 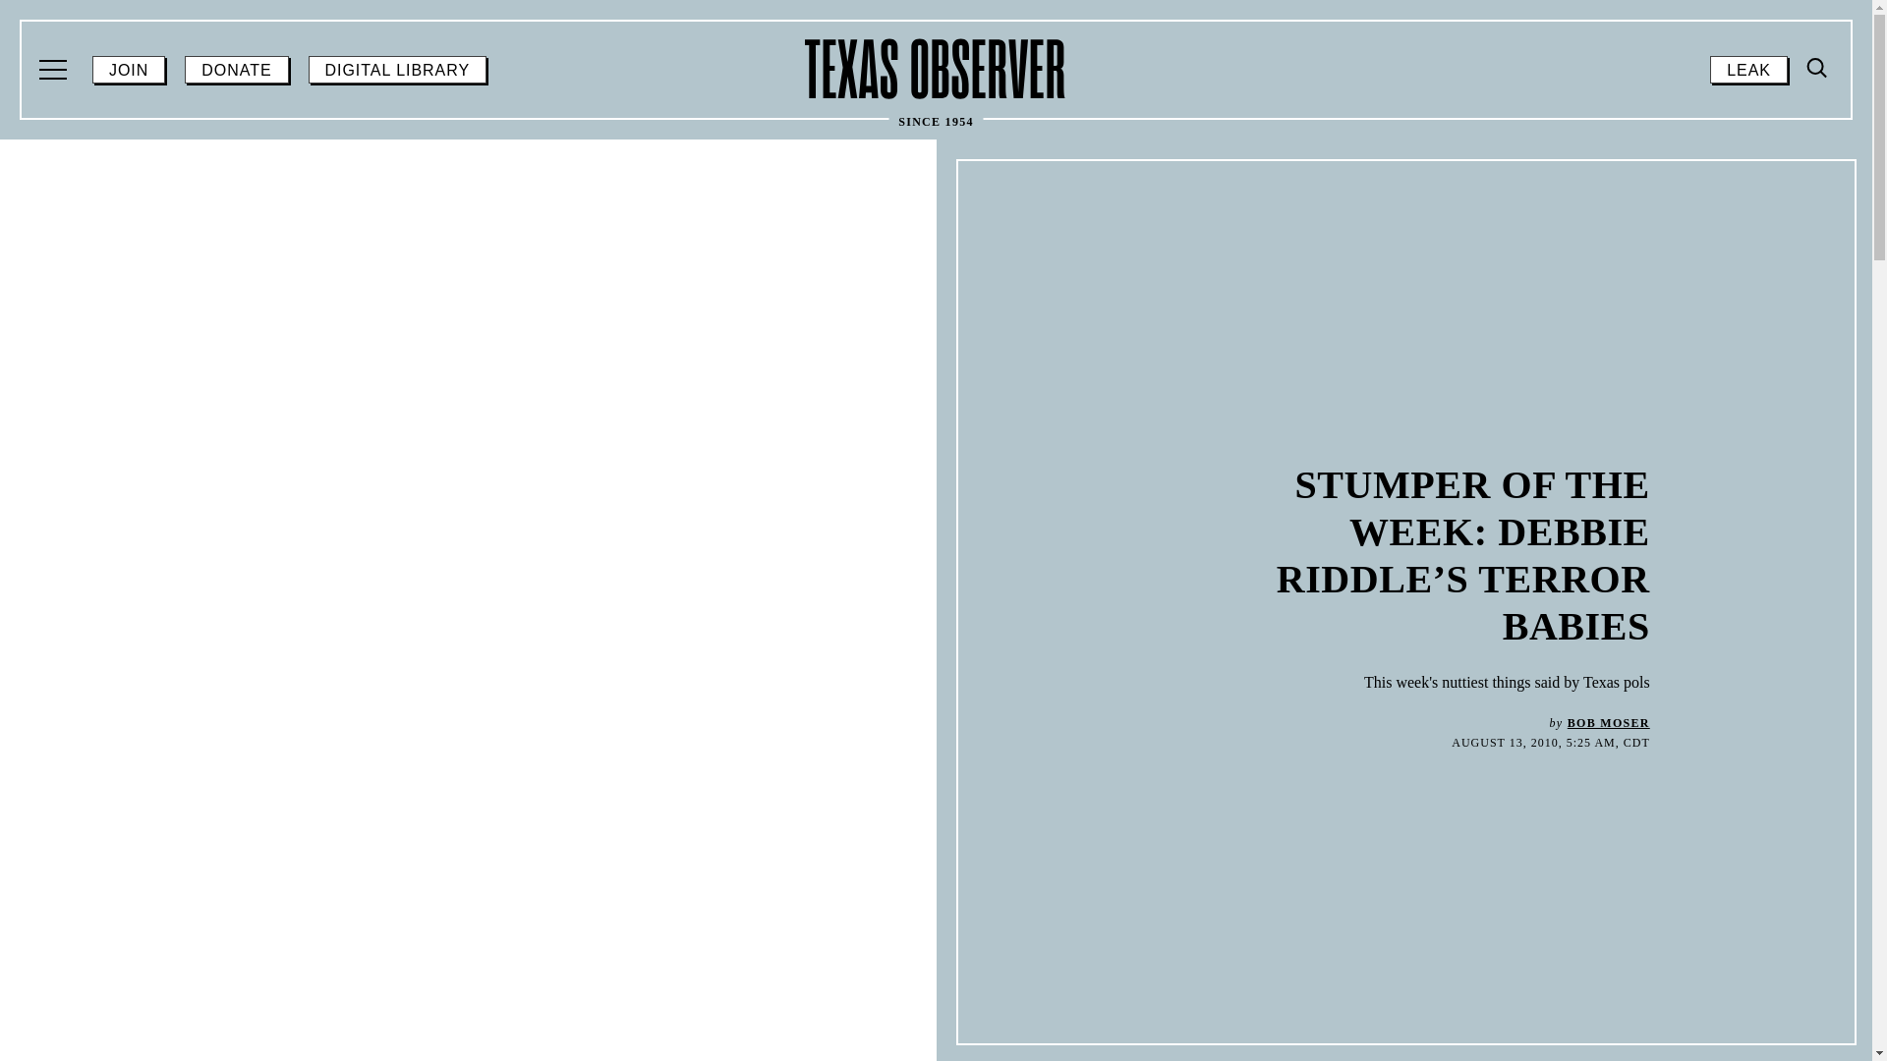 What do you see at coordinates (1818, 69) in the screenshot?
I see `Posts by Bob Moser` at bounding box center [1818, 69].